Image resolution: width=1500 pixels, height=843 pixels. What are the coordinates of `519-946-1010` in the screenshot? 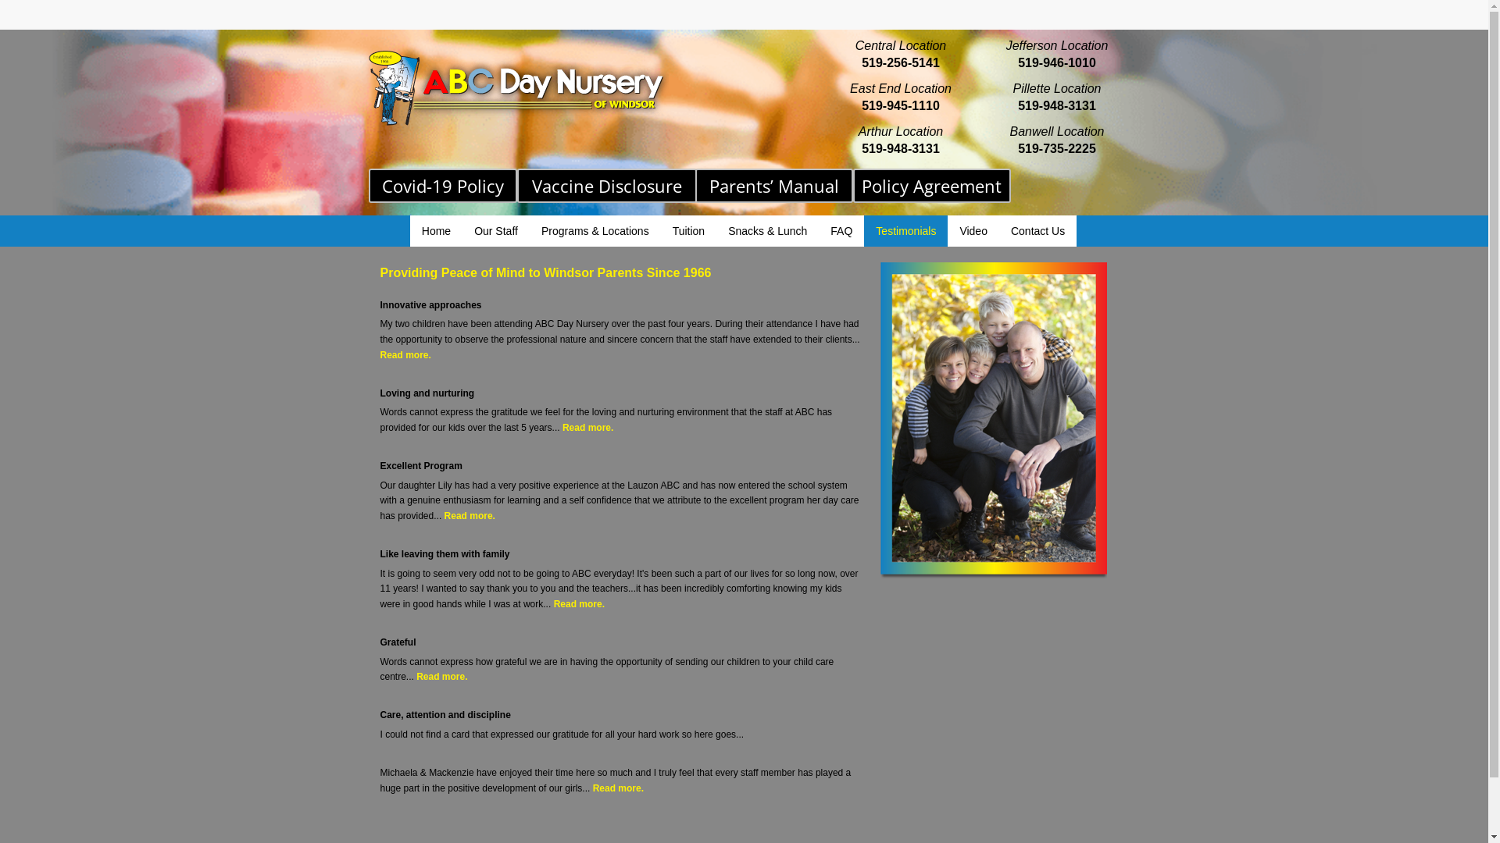 It's located at (1057, 62).